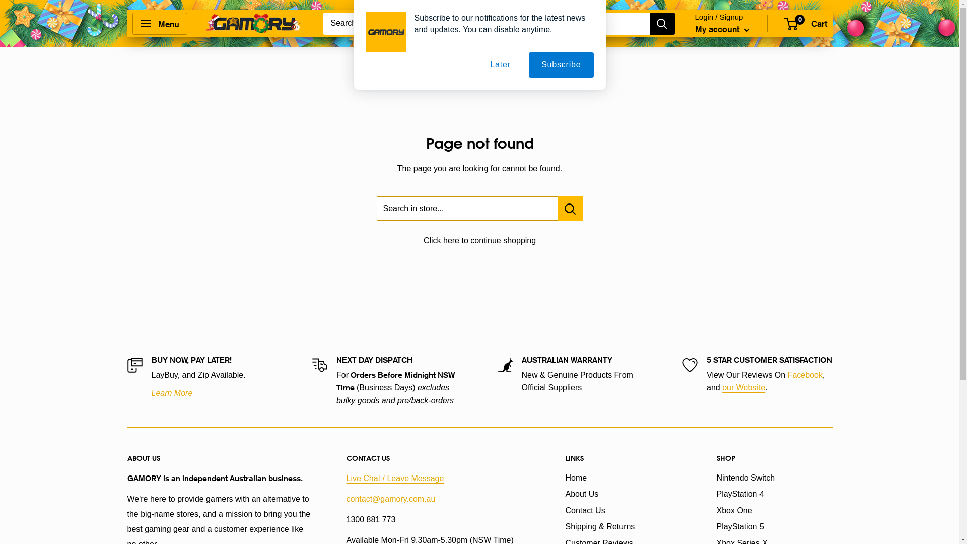 The width and height of the screenshot is (967, 544). What do you see at coordinates (774, 478) in the screenshot?
I see `Nintendo Switch` at bounding box center [774, 478].